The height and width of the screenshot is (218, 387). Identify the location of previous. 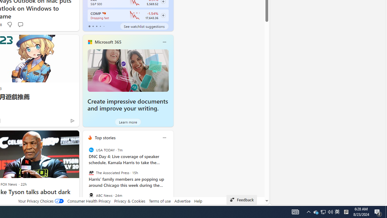
(86, 177).